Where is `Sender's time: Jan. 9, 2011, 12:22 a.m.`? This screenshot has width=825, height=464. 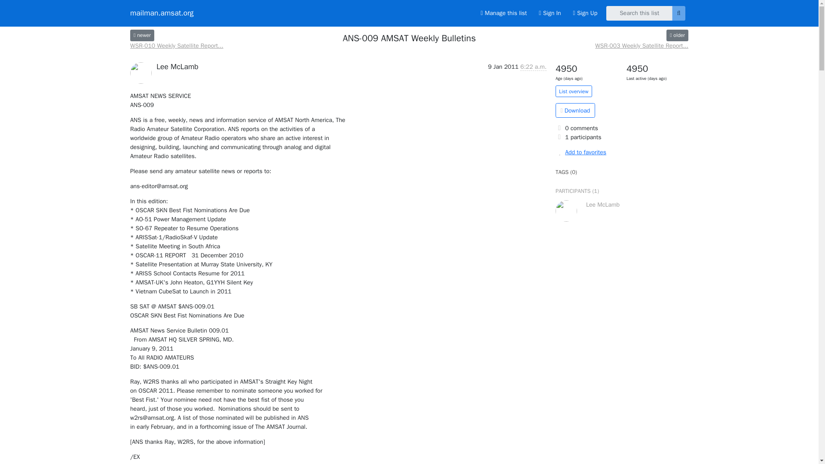
Sender's time: Jan. 9, 2011, 12:22 a.m. is located at coordinates (533, 67).